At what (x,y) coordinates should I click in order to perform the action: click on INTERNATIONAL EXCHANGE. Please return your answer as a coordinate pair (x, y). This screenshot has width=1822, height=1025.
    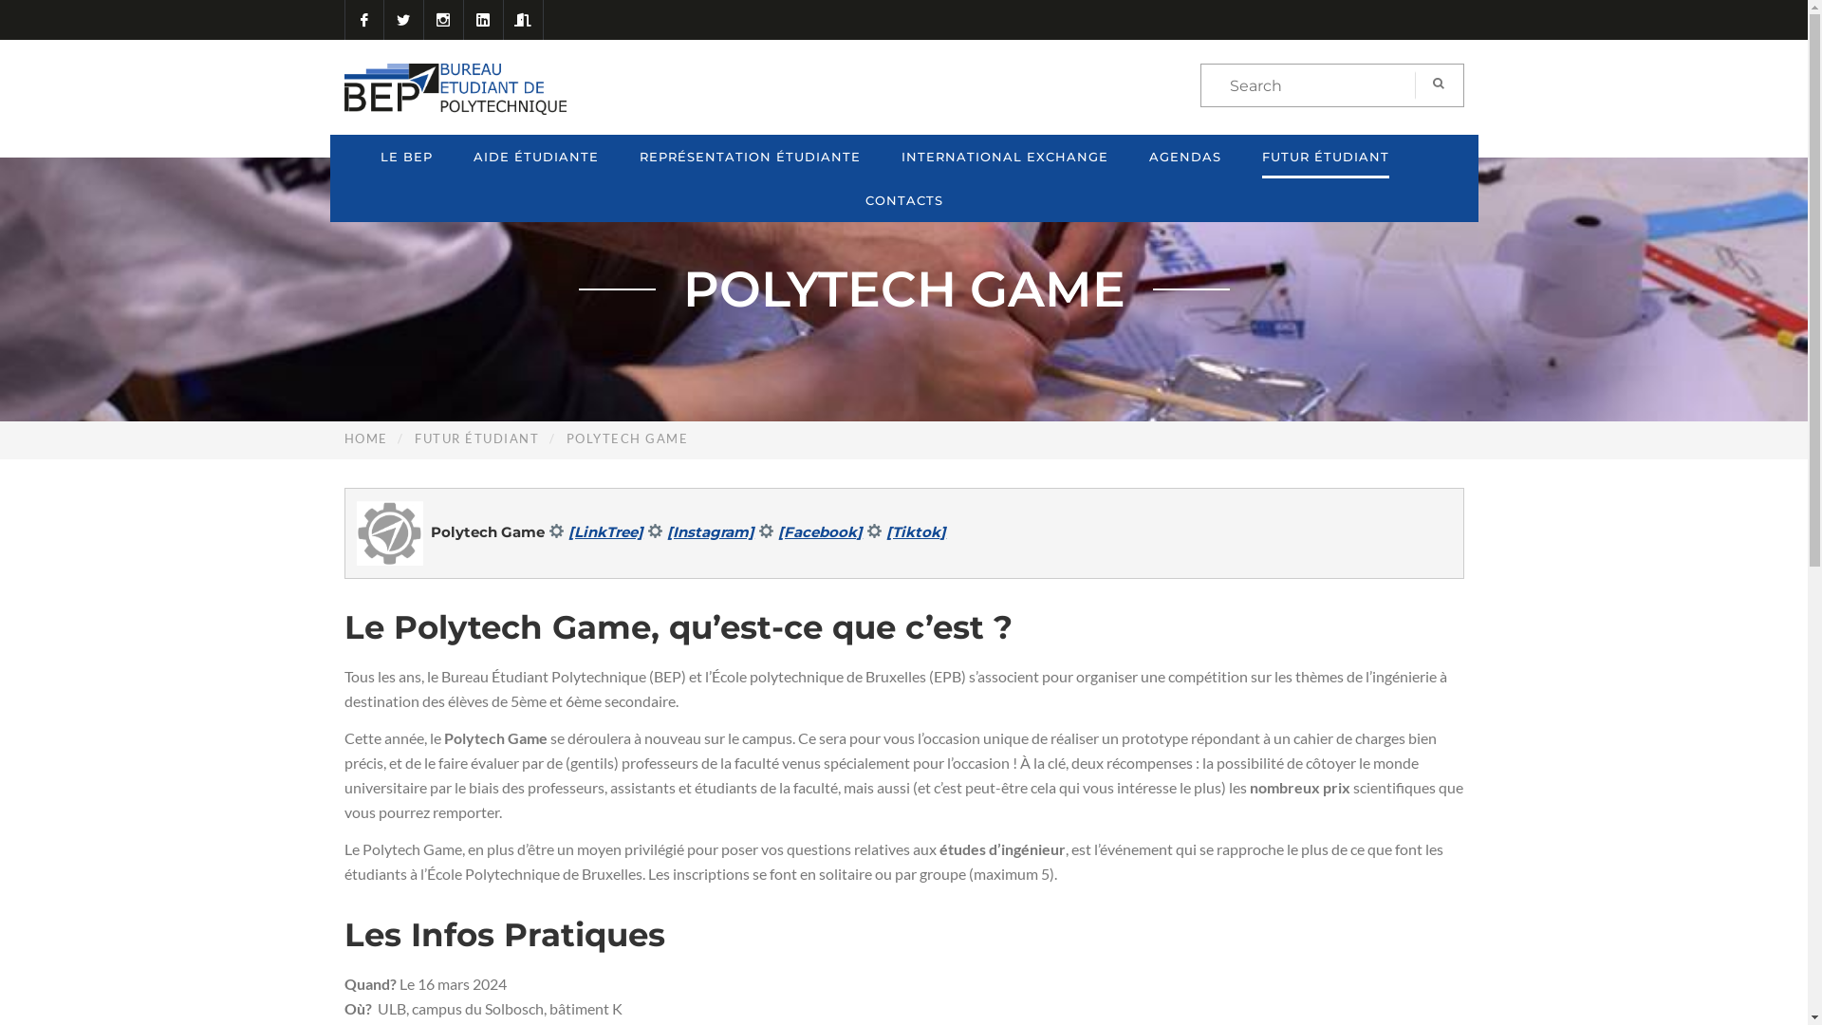
    Looking at the image, I should click on (1005, 157).